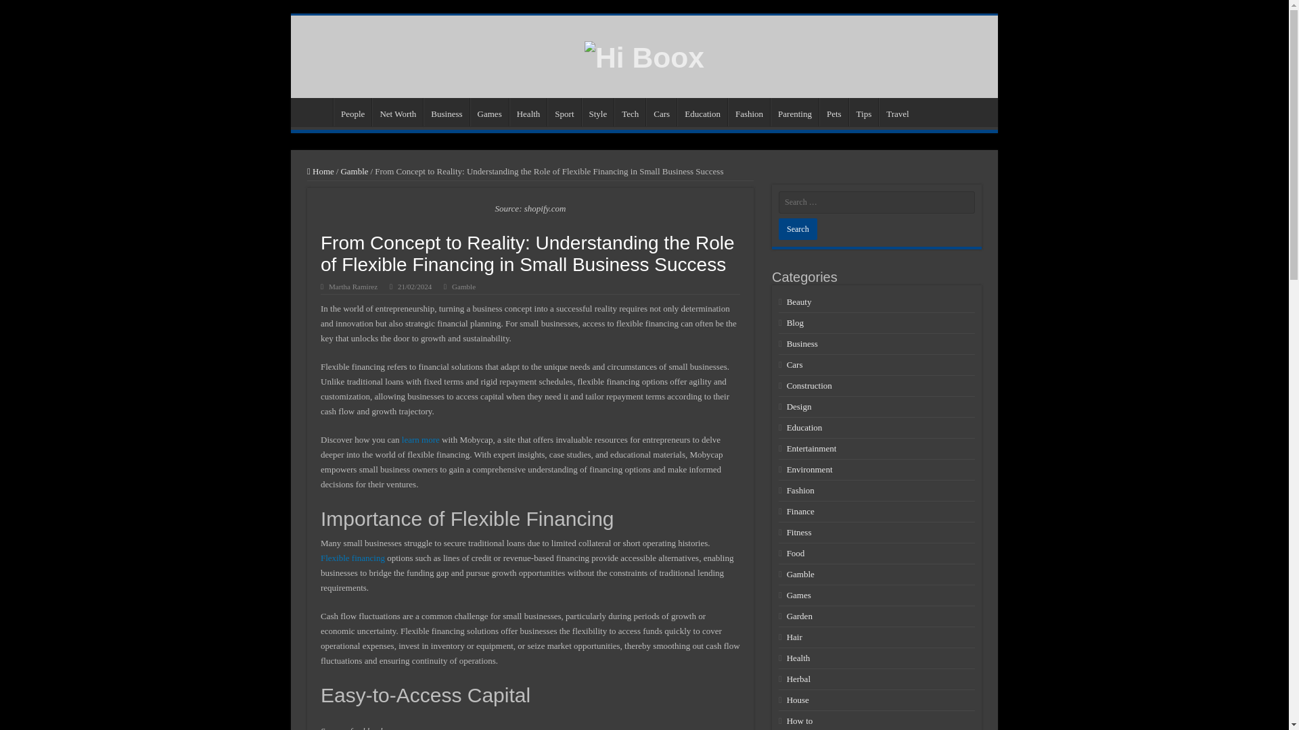 The width and height of the screenshot is (1299, 730). What do you see at coordinates (644, 55) in the screenshot?
I see `Hi Boox` at bounding box center [644, 55].